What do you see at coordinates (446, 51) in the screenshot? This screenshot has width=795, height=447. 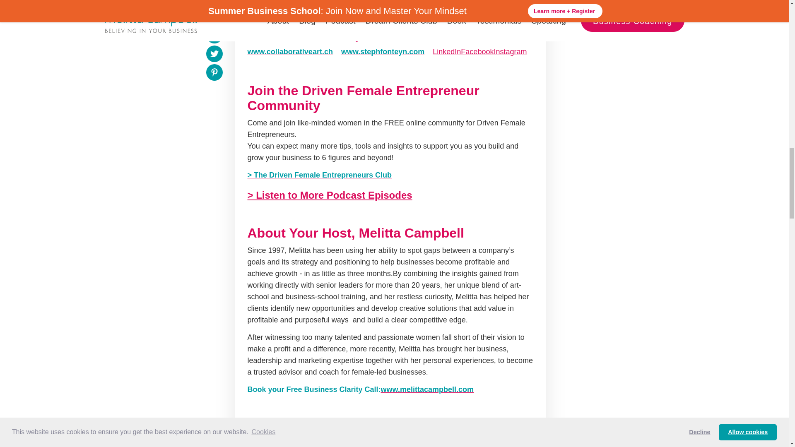 I see `LinkedIn` at bounding box center [446, 51].